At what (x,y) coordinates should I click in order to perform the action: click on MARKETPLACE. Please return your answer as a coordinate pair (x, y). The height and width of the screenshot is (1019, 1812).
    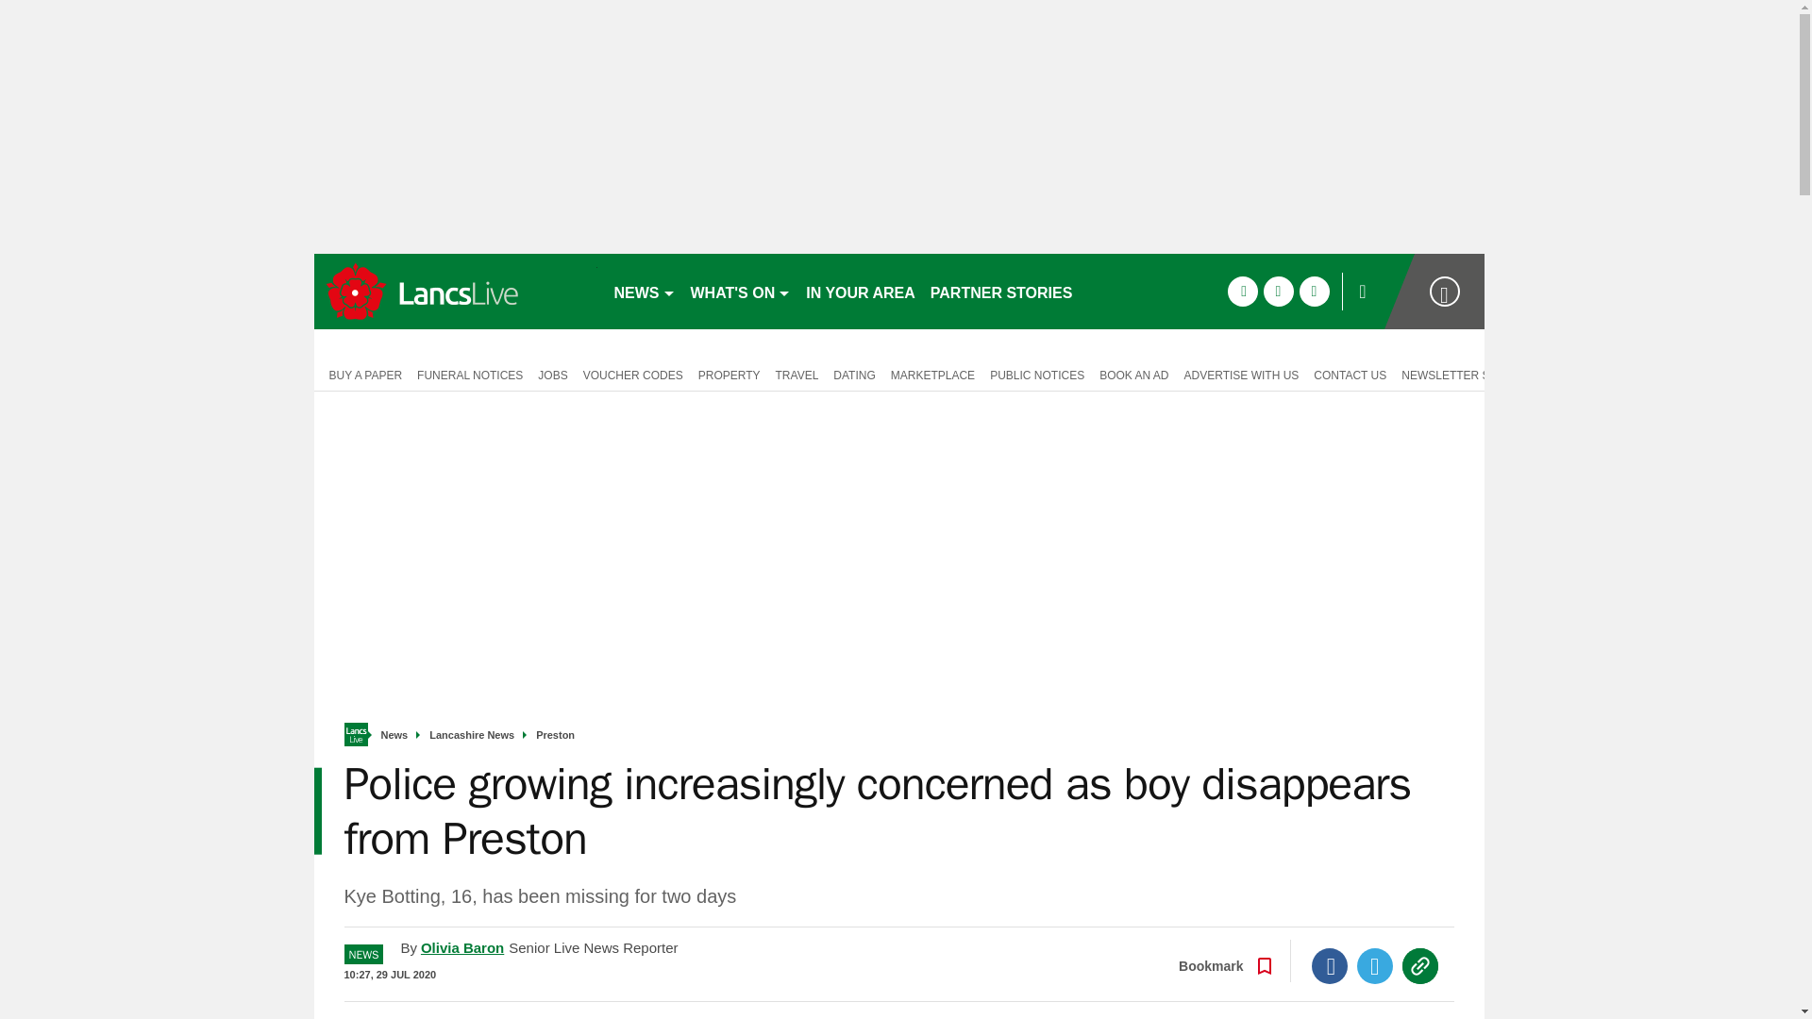
    Looking at the image, I should click on (932, 374).